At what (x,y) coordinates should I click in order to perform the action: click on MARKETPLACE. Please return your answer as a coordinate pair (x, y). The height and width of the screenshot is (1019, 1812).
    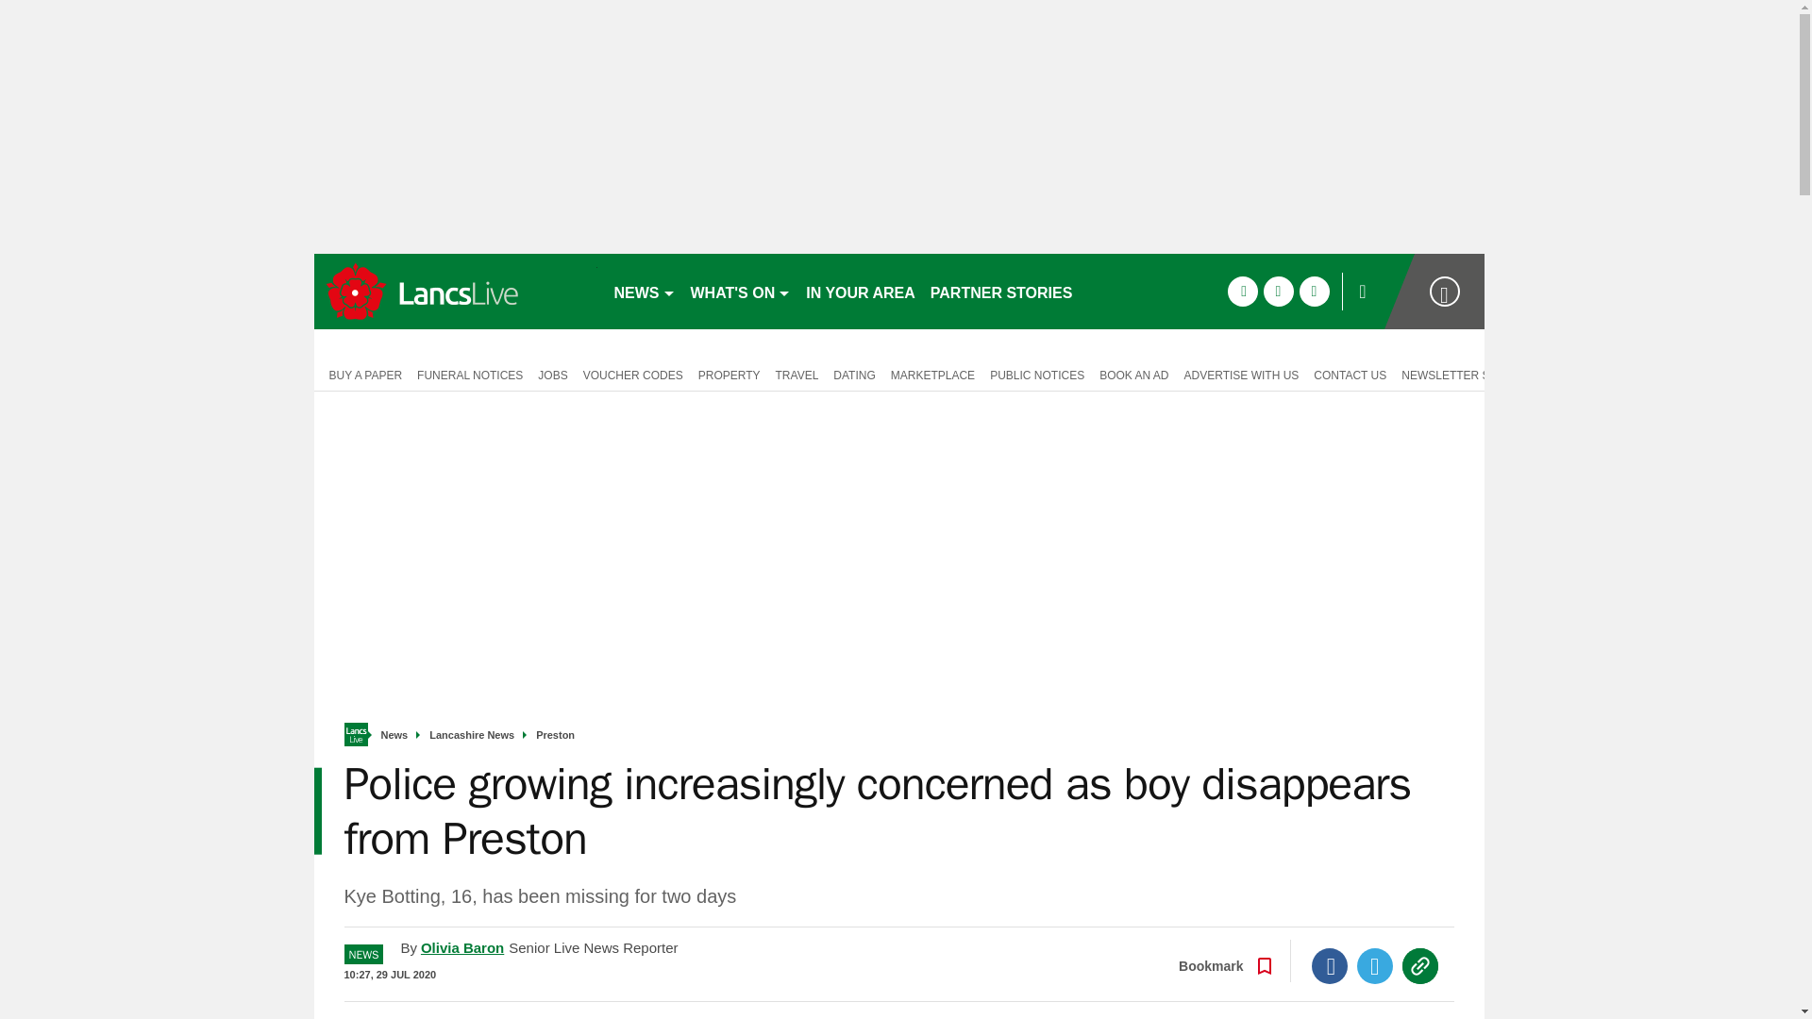
    Looking at the image, I should click on (932, 374).